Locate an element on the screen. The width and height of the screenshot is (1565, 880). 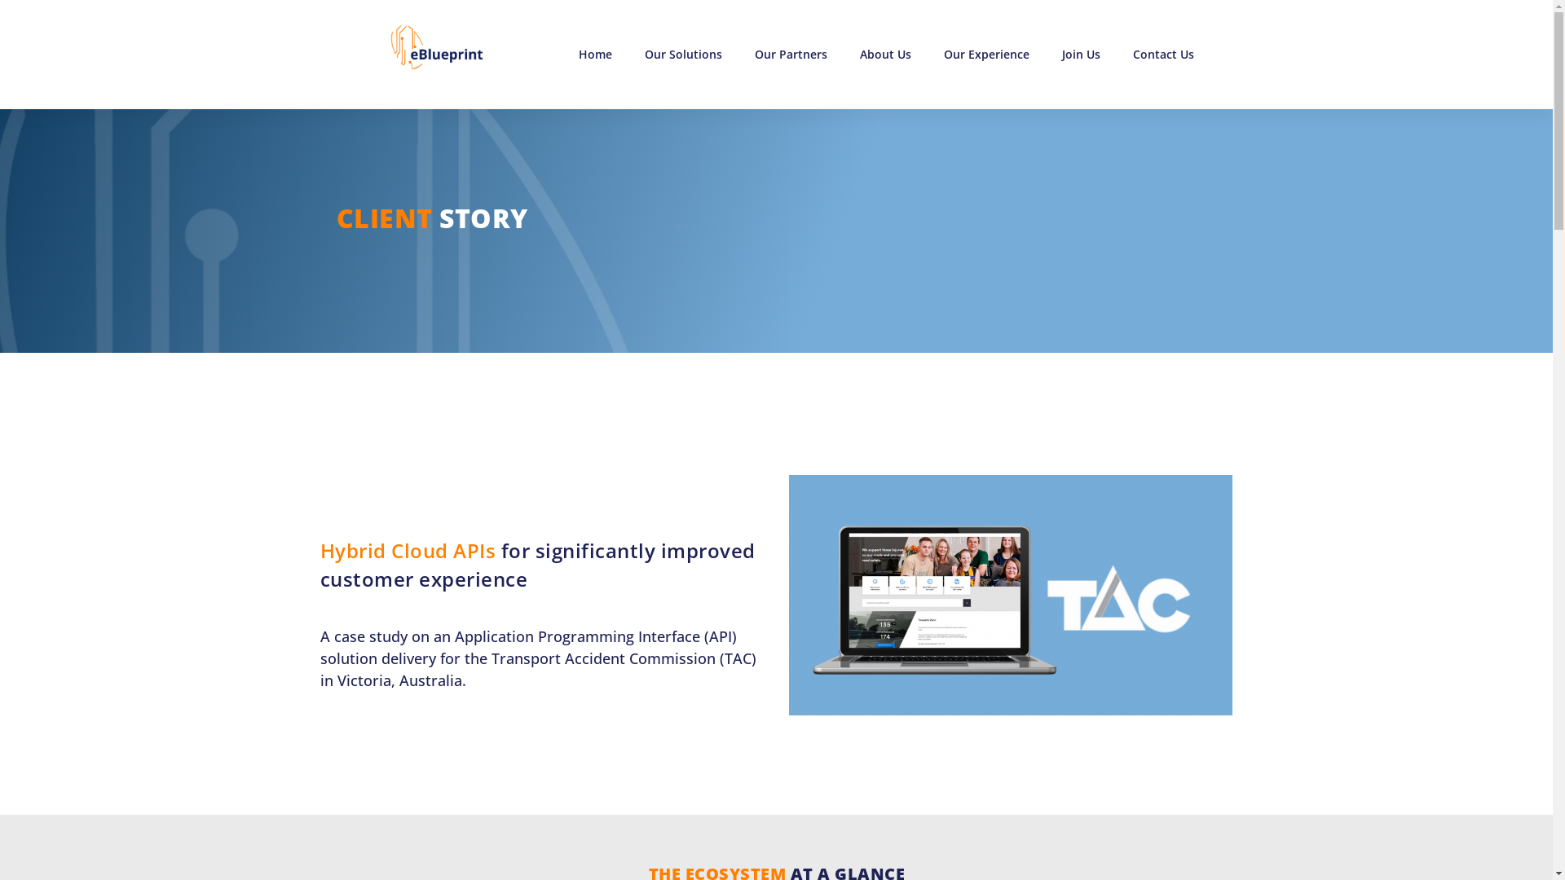
About Us is located at coordinates (885, 54).